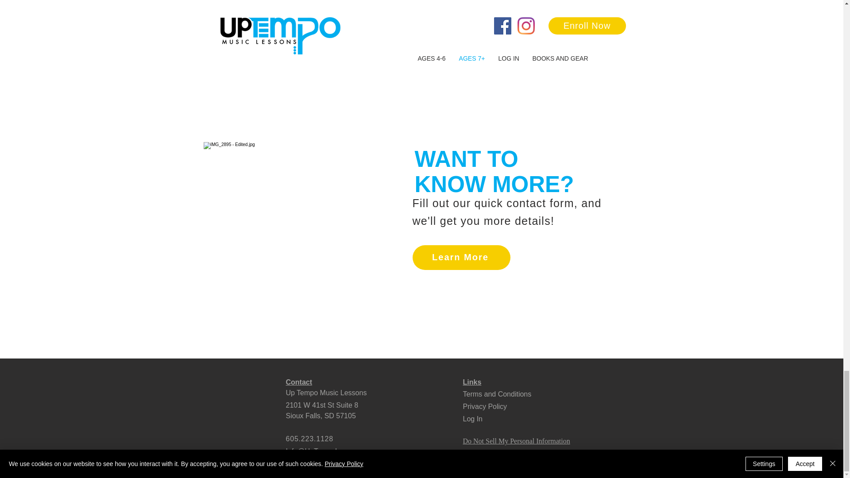  What do you see at coordinates (473, 419) in the screenshot?
I see `Log In` at bounding box center [473, 419].